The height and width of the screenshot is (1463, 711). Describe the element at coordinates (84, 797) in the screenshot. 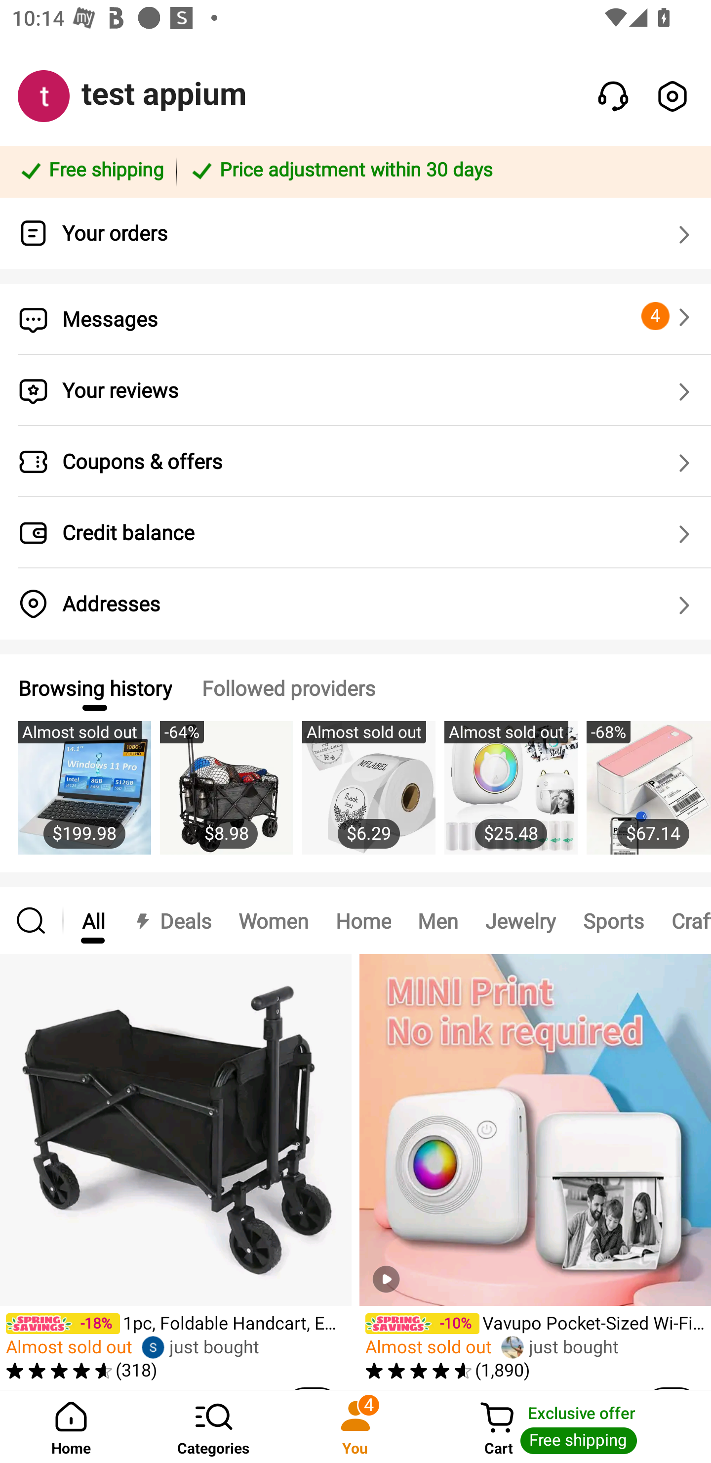

I see `Almost sold out $199.98` at that location.